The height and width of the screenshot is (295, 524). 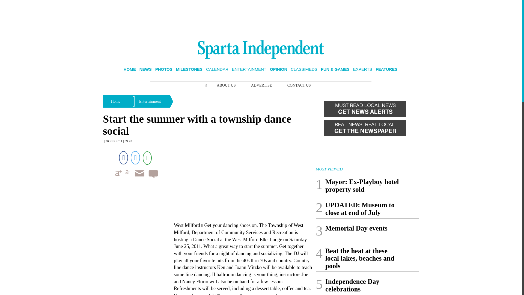 I want to click on CALENDAR, so click(x=217, y=69).